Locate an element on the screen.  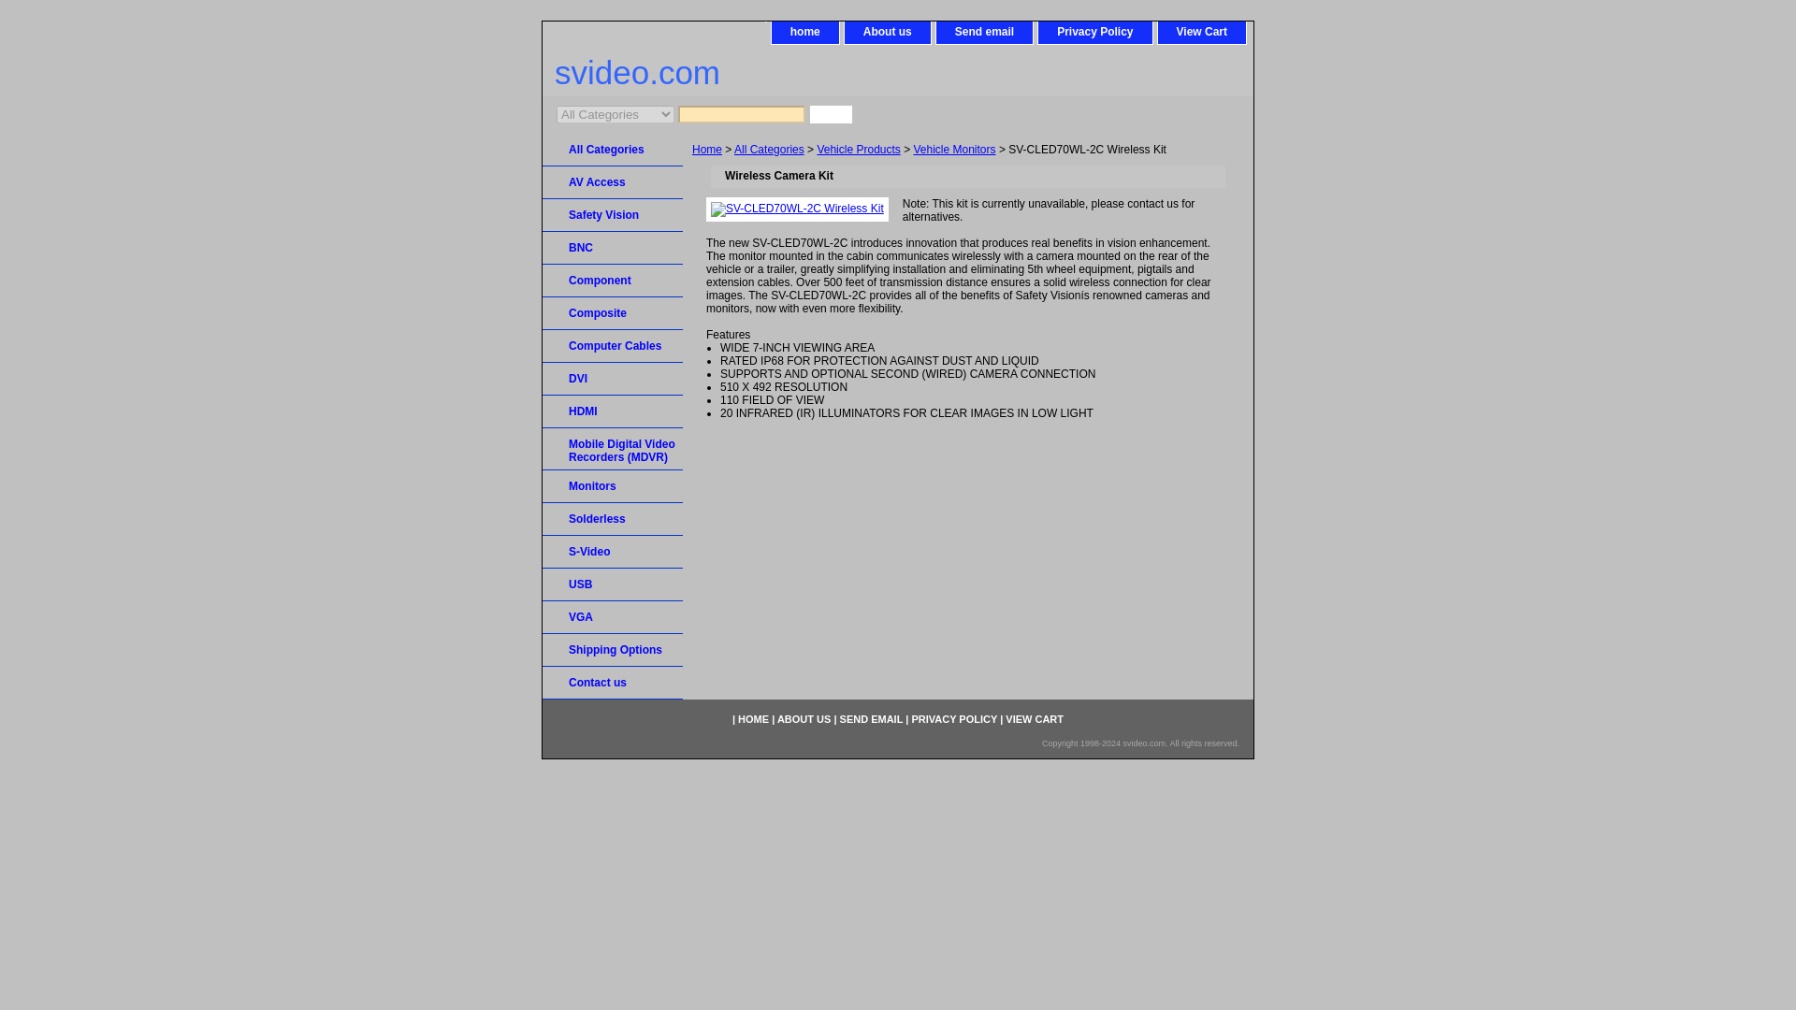
Solderless is located at coordinates (612, 519).